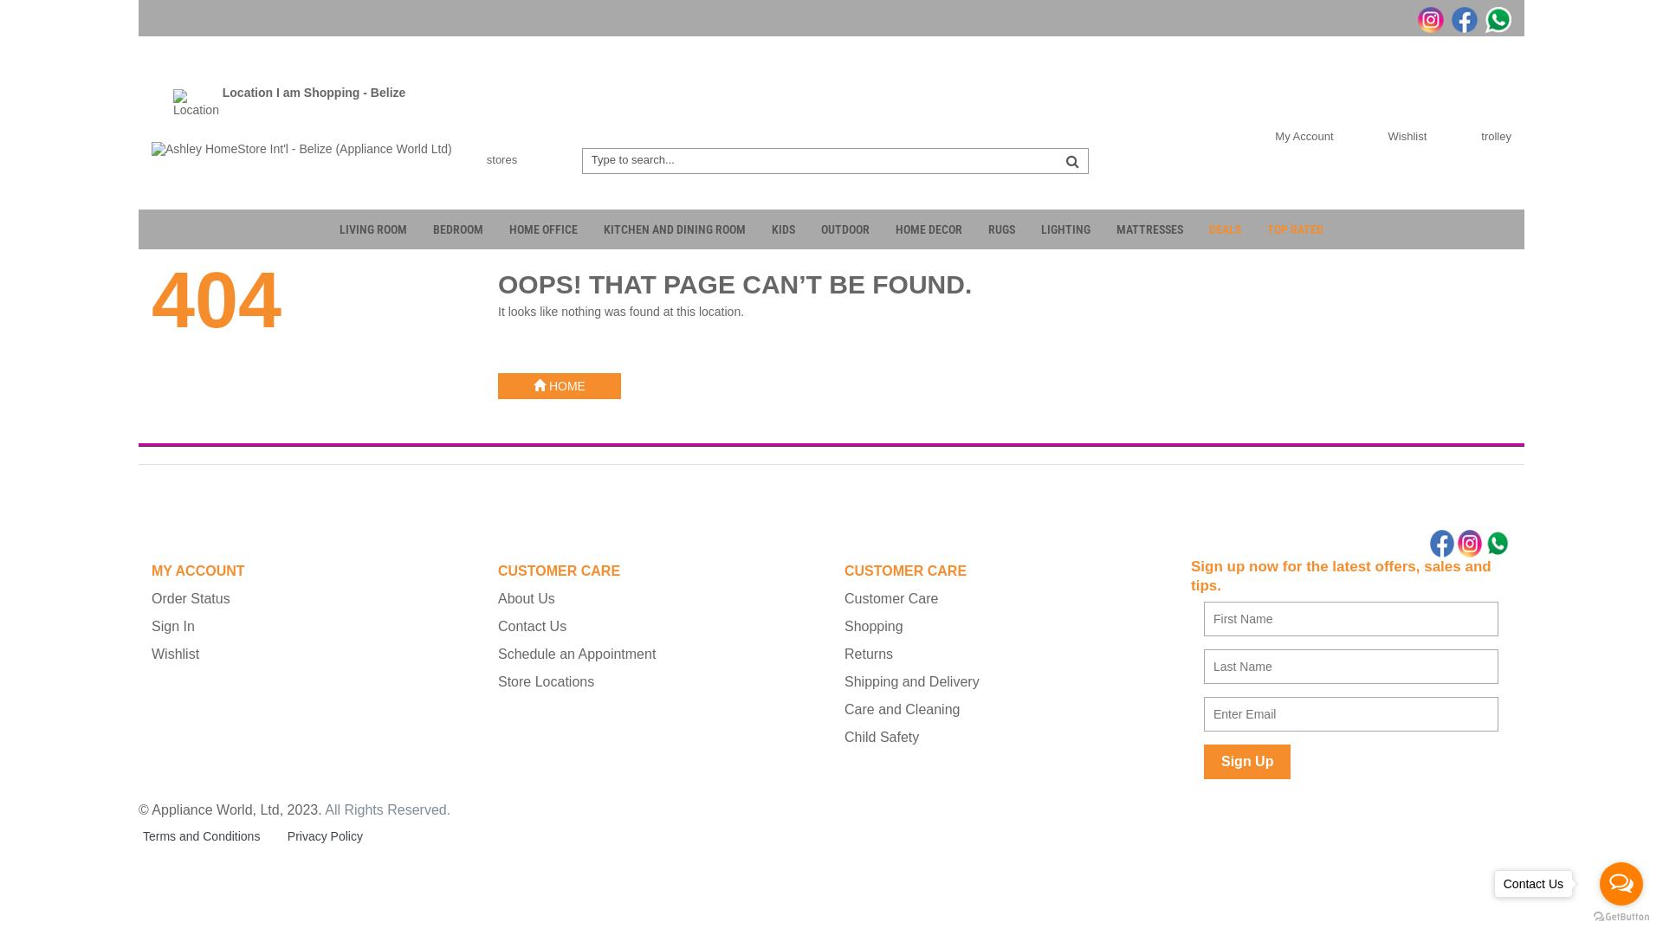  Describe the element at coordinates (1005, 738) in the screenshot. I see `Child Safety` at that location.